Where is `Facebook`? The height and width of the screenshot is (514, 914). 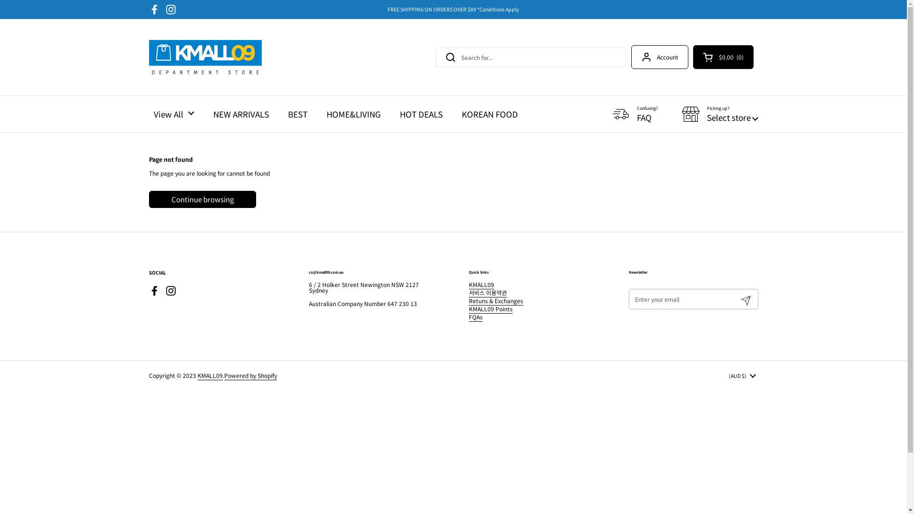
Facebook is located at coordinates (154, 291).